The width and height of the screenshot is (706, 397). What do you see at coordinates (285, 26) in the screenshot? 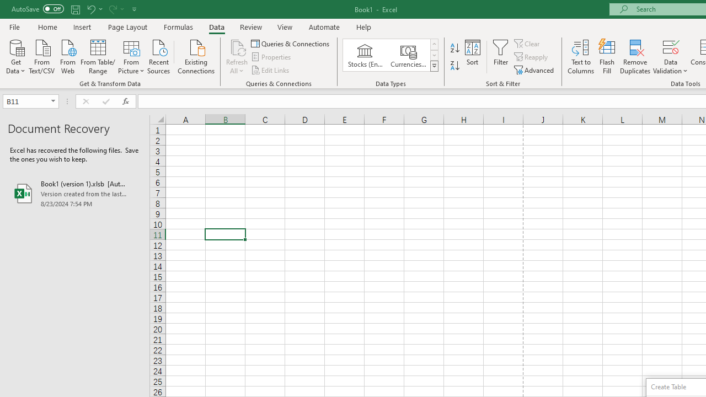
I see `View` at bounding box center [285, 26].